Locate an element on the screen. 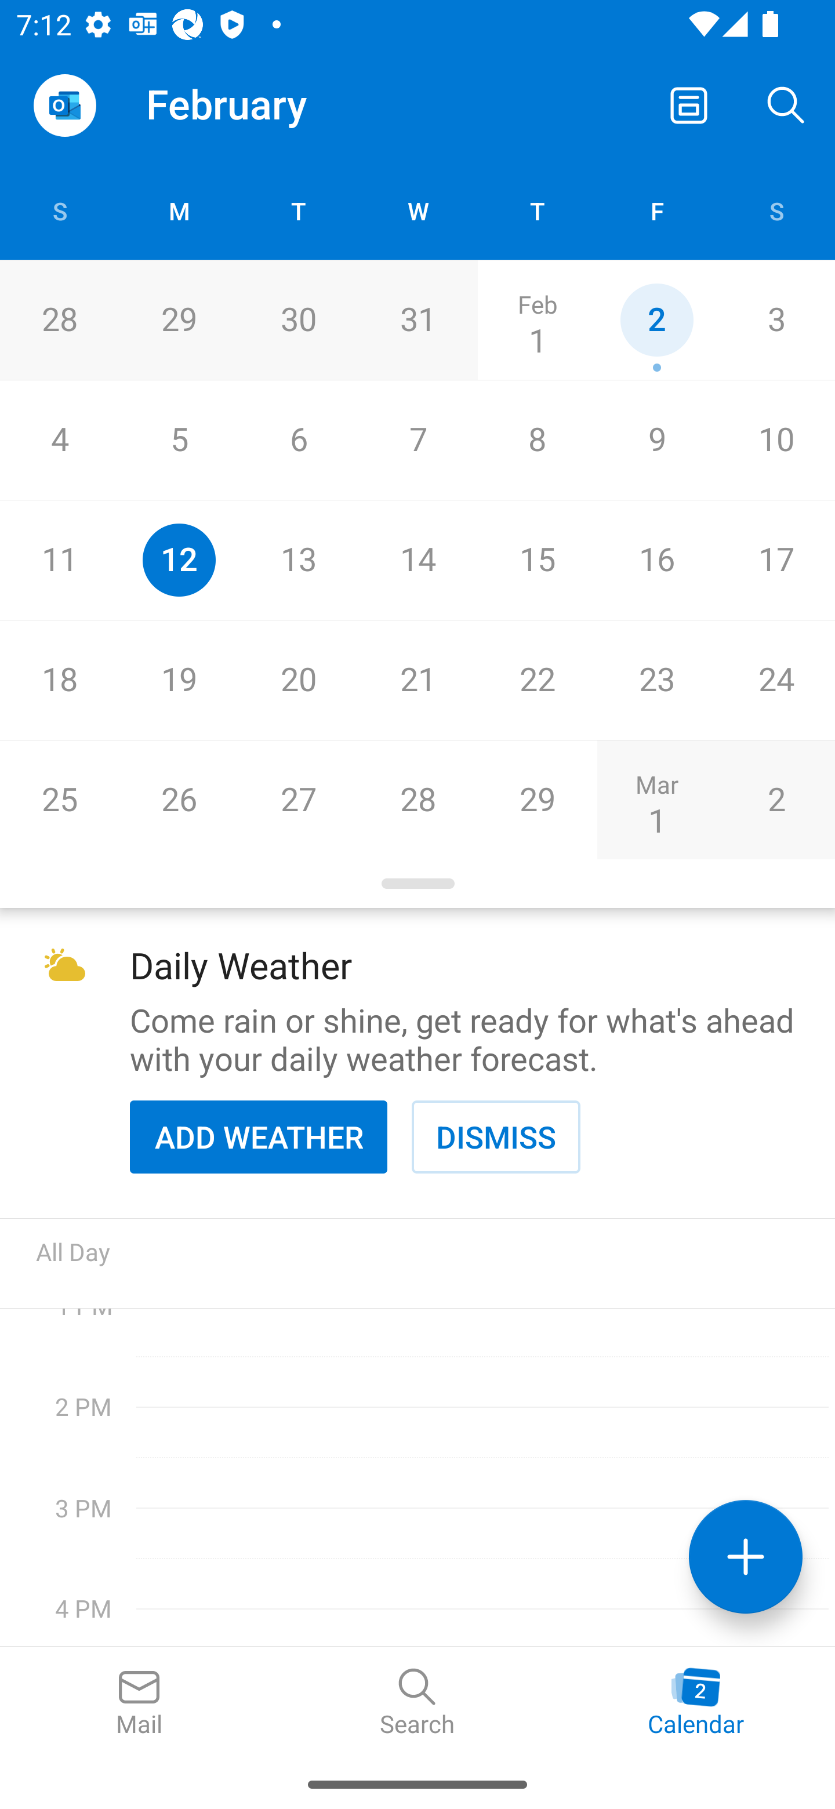 Image resolution: width=835 pixels, height=1809 pixels. 20 Tuesday, February 20 is located at coordinates (298, 680).